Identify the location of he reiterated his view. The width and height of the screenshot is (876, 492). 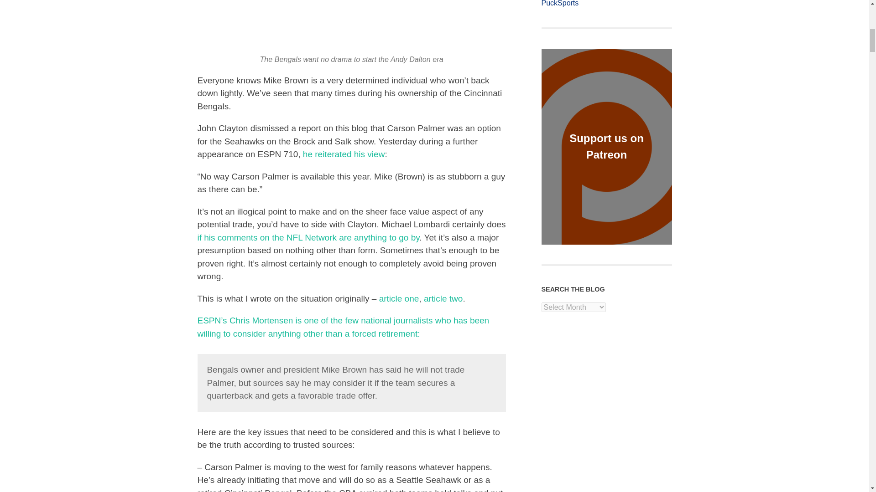
(344, 154).